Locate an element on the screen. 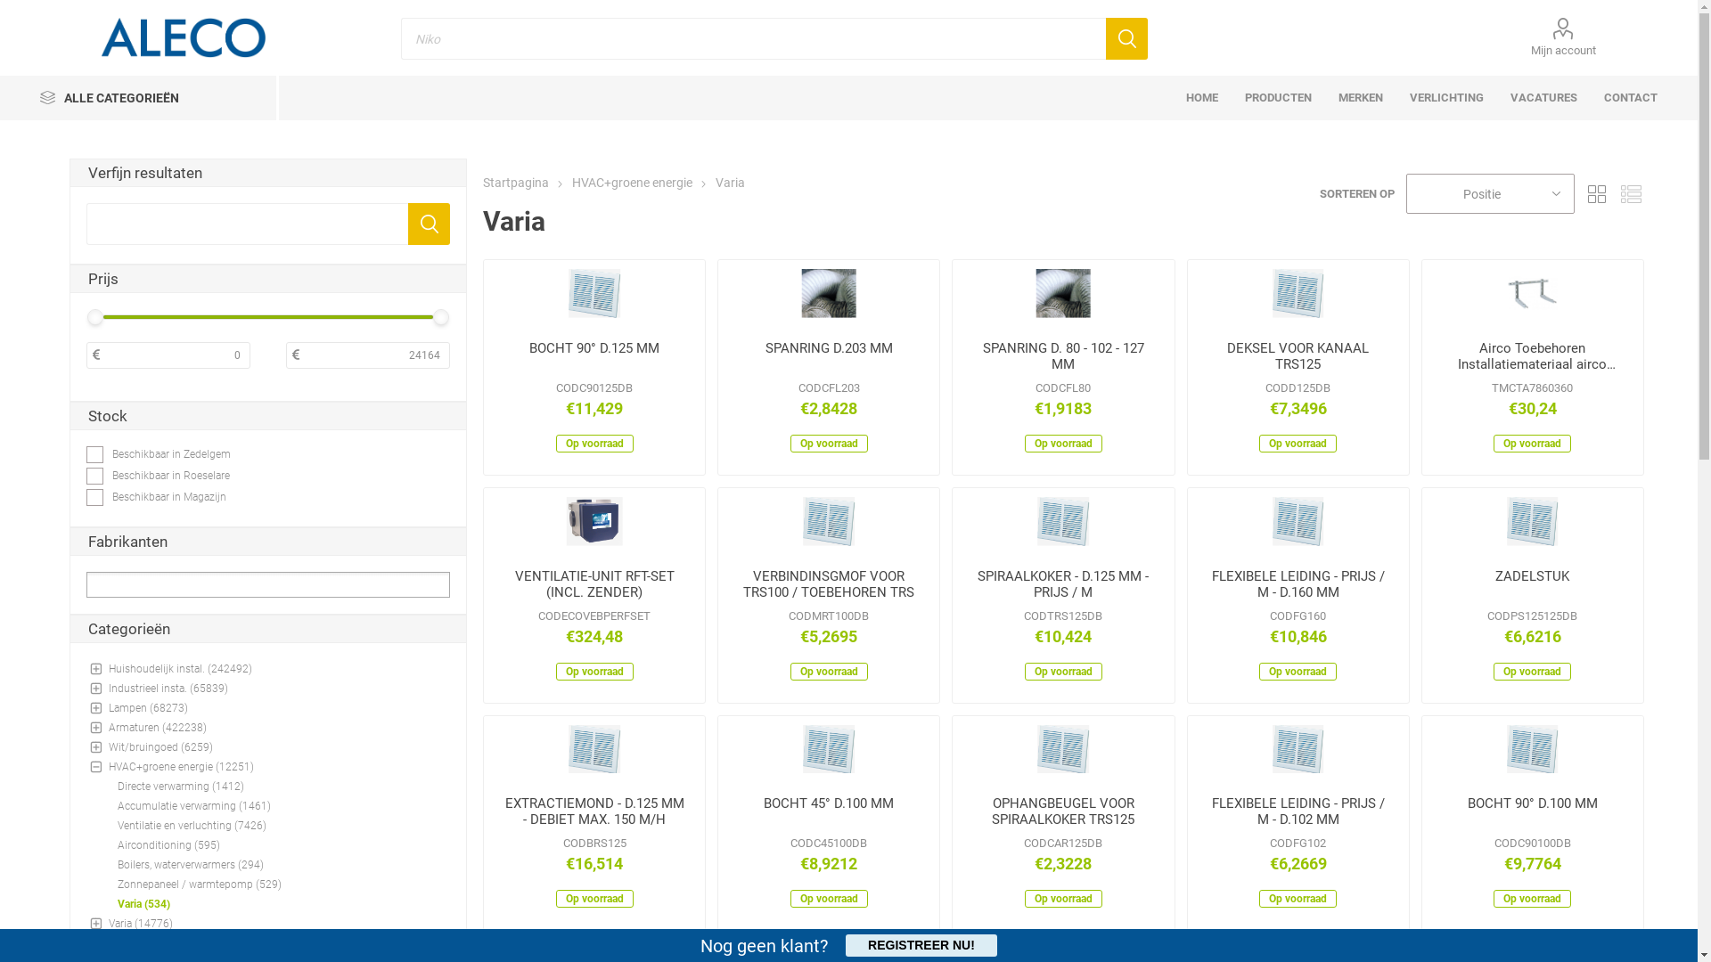 The image size is (1711, 962). Varia (534) is located at coordinates (144, 904).